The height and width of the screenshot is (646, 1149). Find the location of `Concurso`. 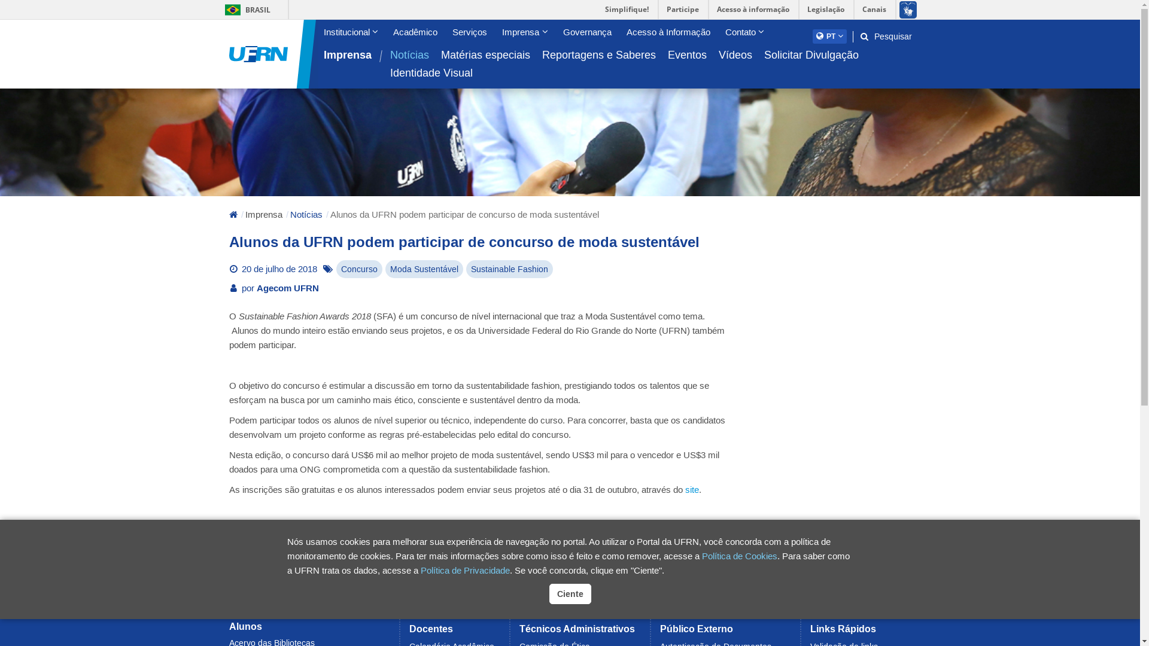

Concurso is located at coordinates (359, 269).